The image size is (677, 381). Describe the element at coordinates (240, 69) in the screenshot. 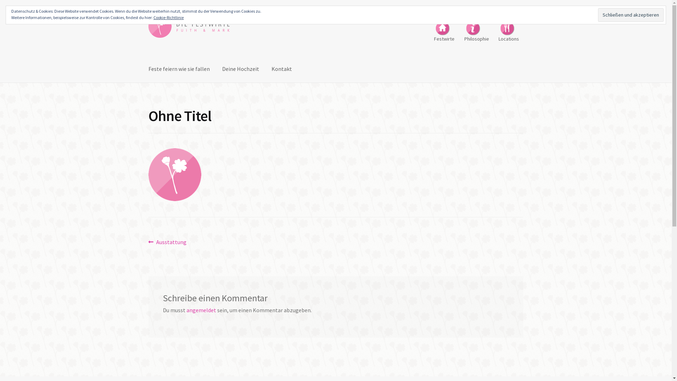

I see `Deine Hochzeit` at that location.